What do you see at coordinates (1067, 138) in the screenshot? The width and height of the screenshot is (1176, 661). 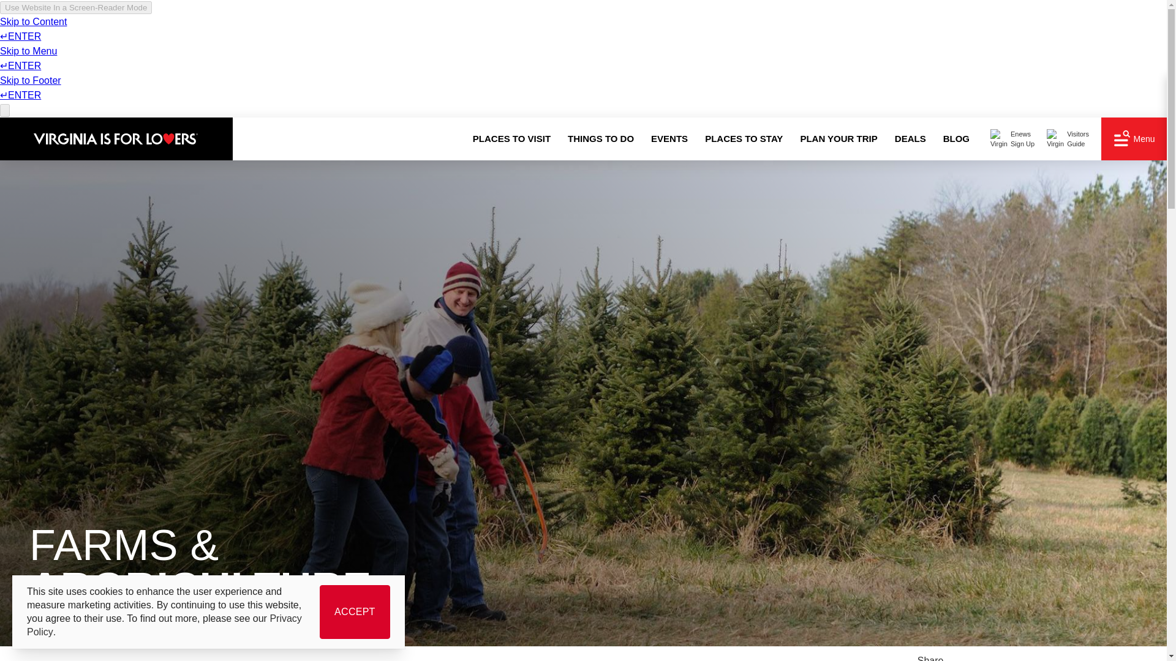 I see `EVENTS` at bounding box center [1067, 138].